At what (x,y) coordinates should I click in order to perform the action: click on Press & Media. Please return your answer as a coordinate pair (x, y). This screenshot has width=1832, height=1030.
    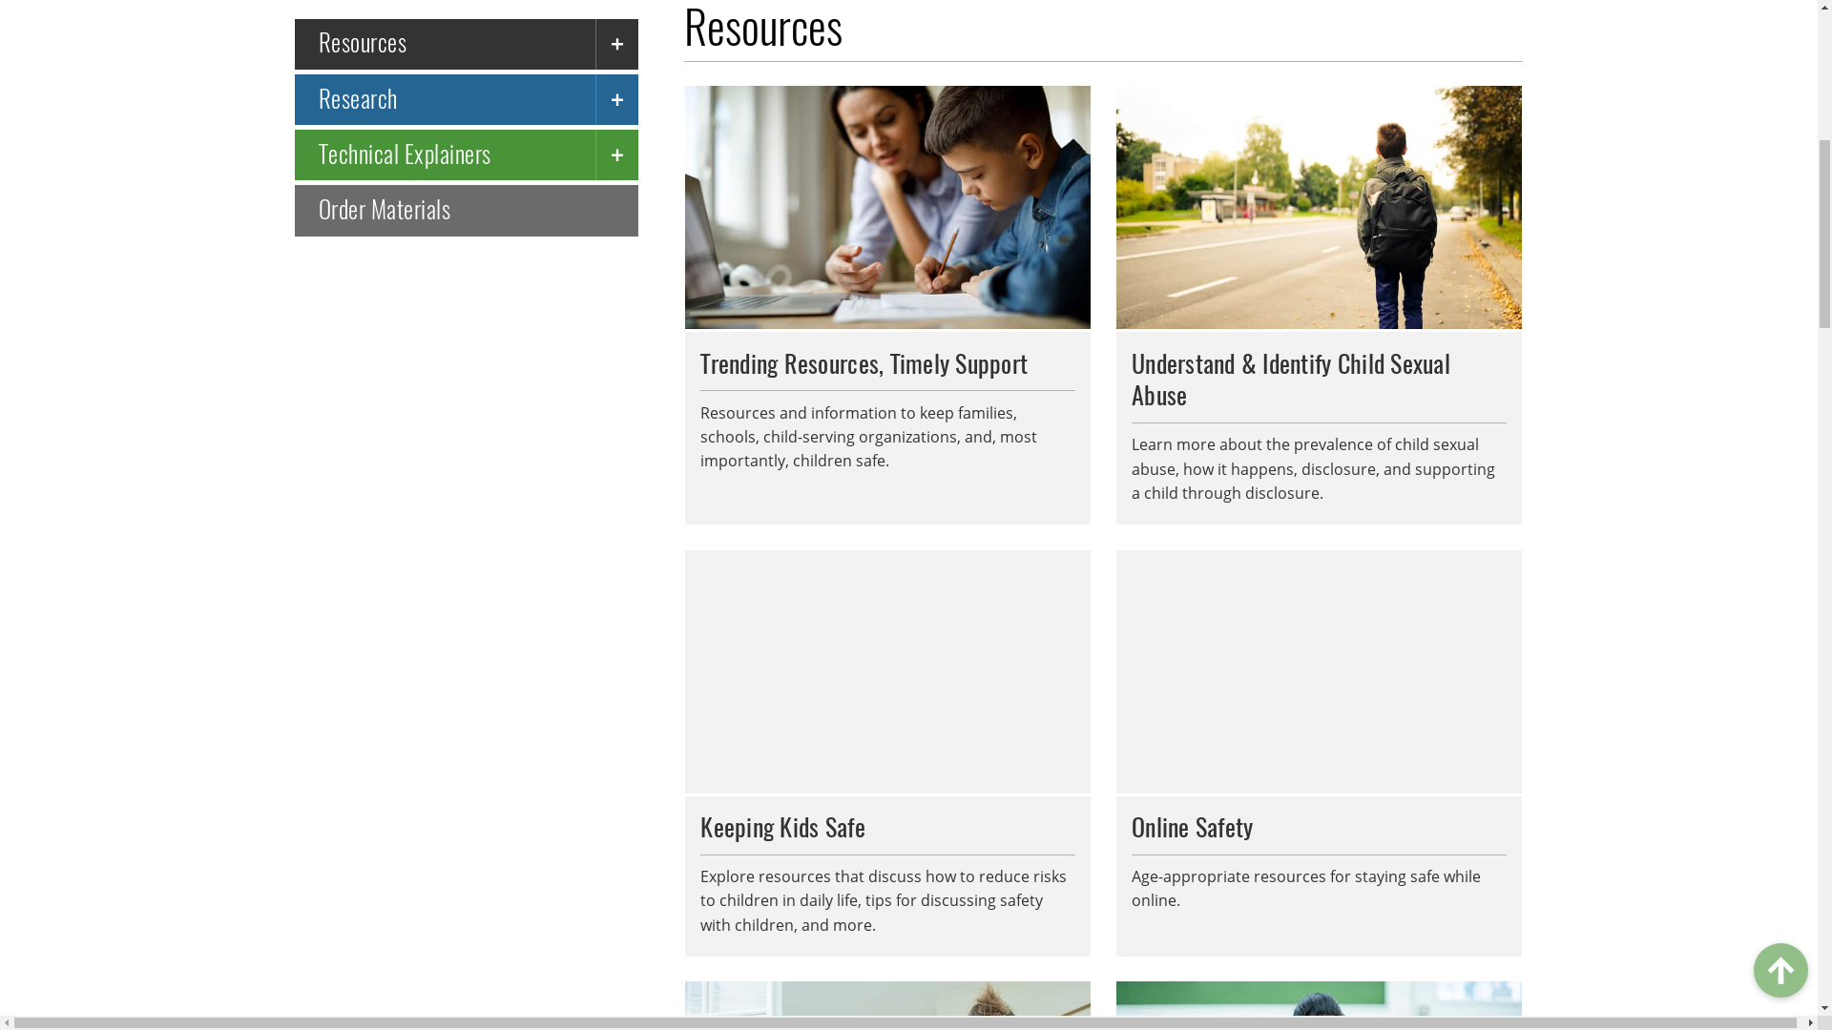
    Looking at the image, I should click on (1400, 47).